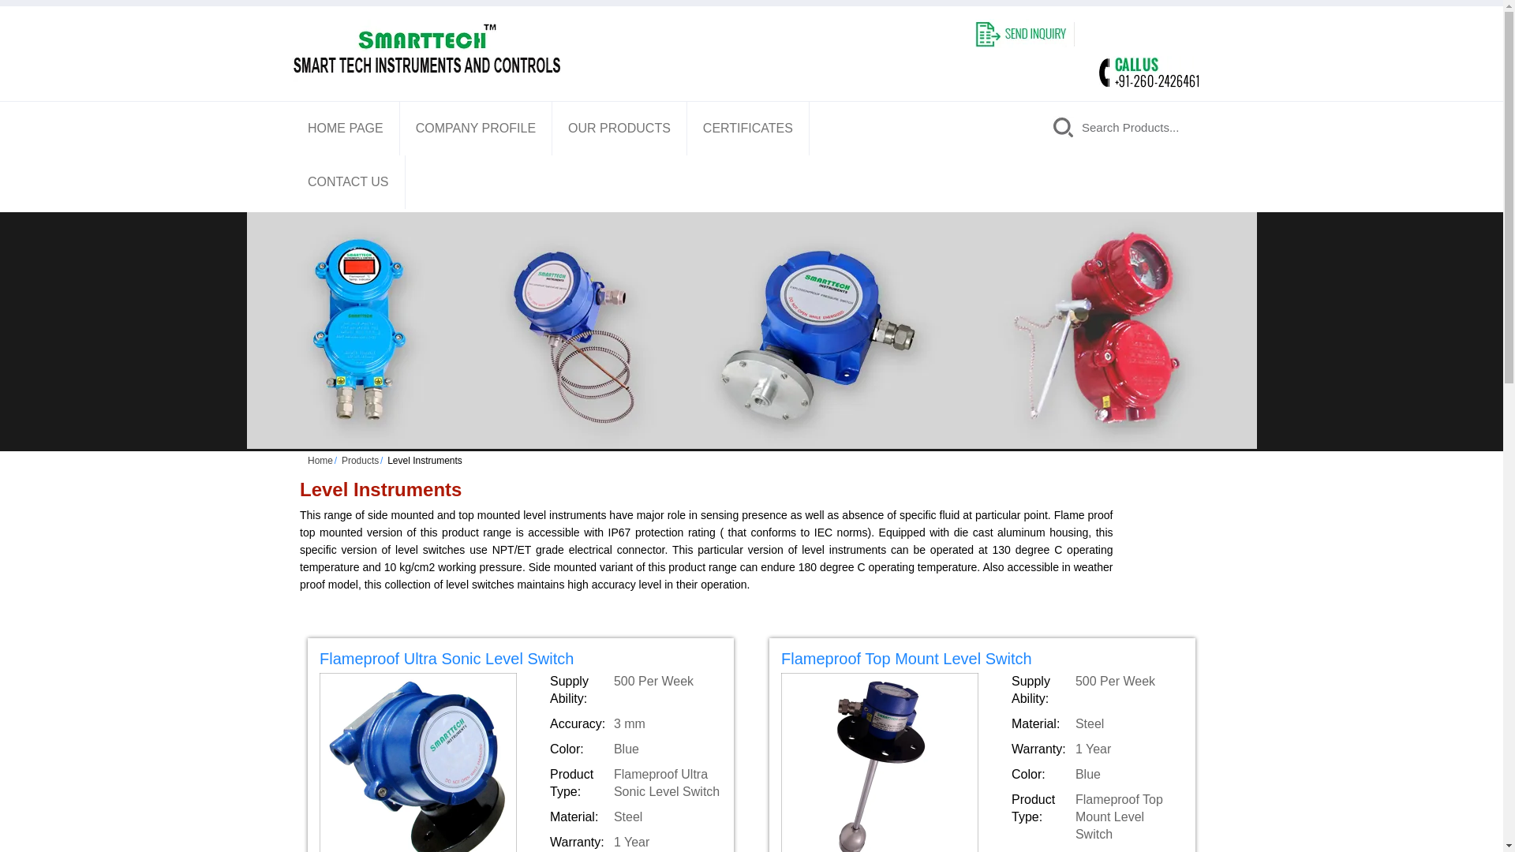 This screenshot has height=852, width=1515. I want to click on Supply Ability: 500 Per Week, so click(634, 690).